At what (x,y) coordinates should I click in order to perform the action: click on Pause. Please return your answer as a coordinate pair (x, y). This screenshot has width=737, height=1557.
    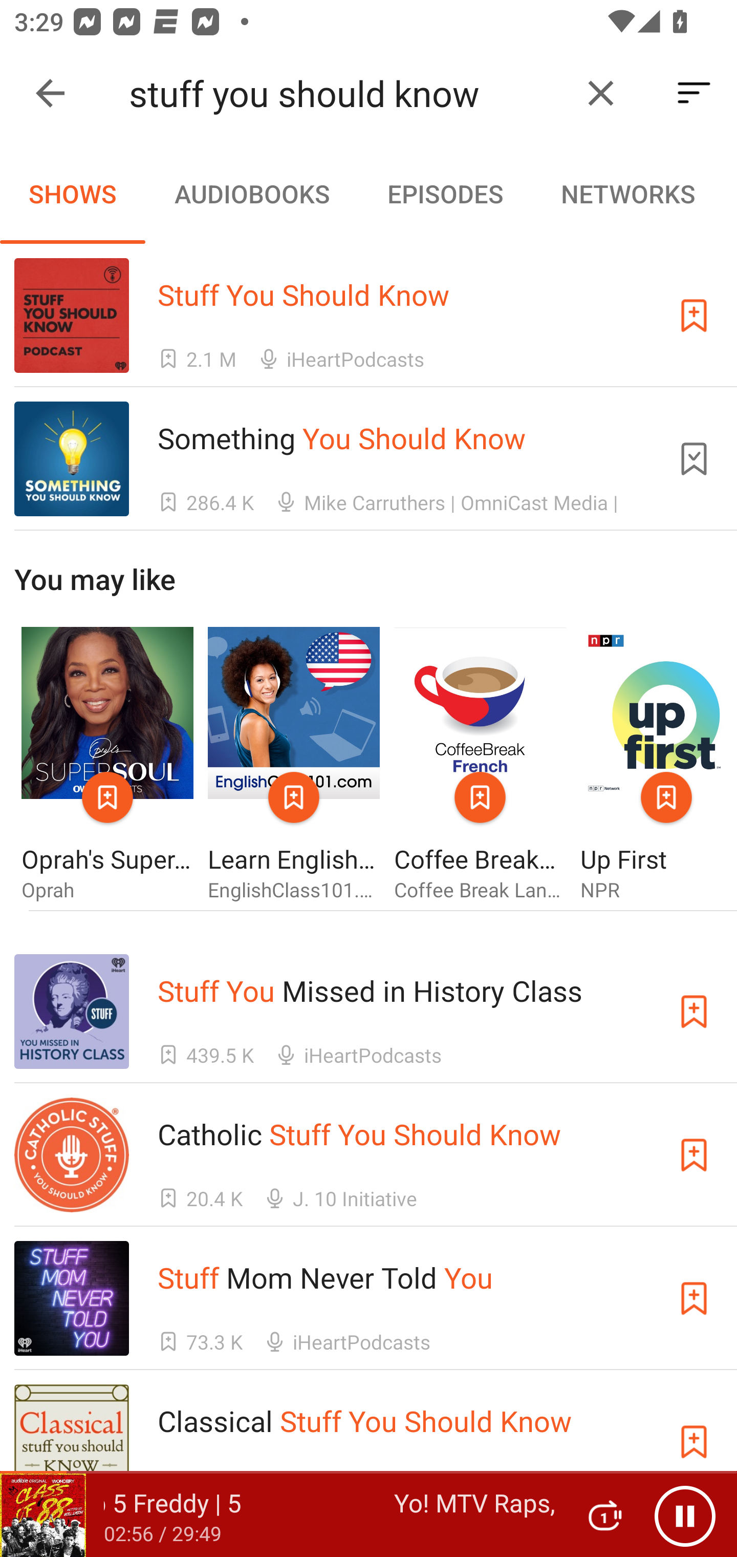
    Looking at the image, I should click on (685, 1516).